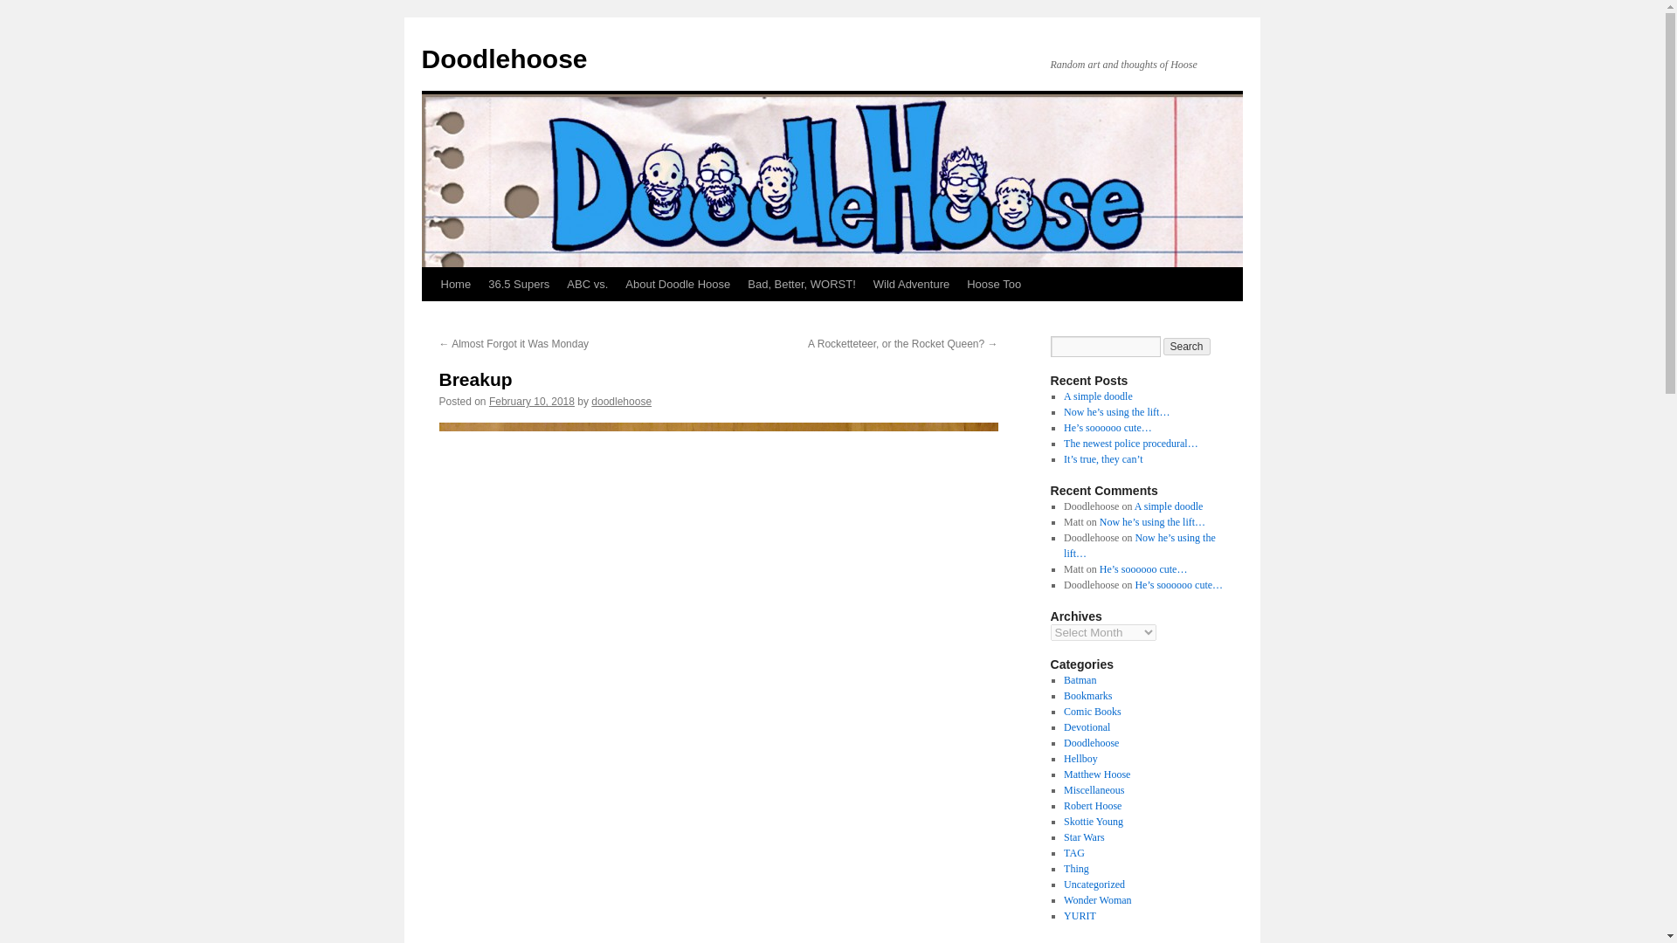  Describe the element at coordinates (503, 59) in the screenshot. I see `Doodlehoose` at that location.